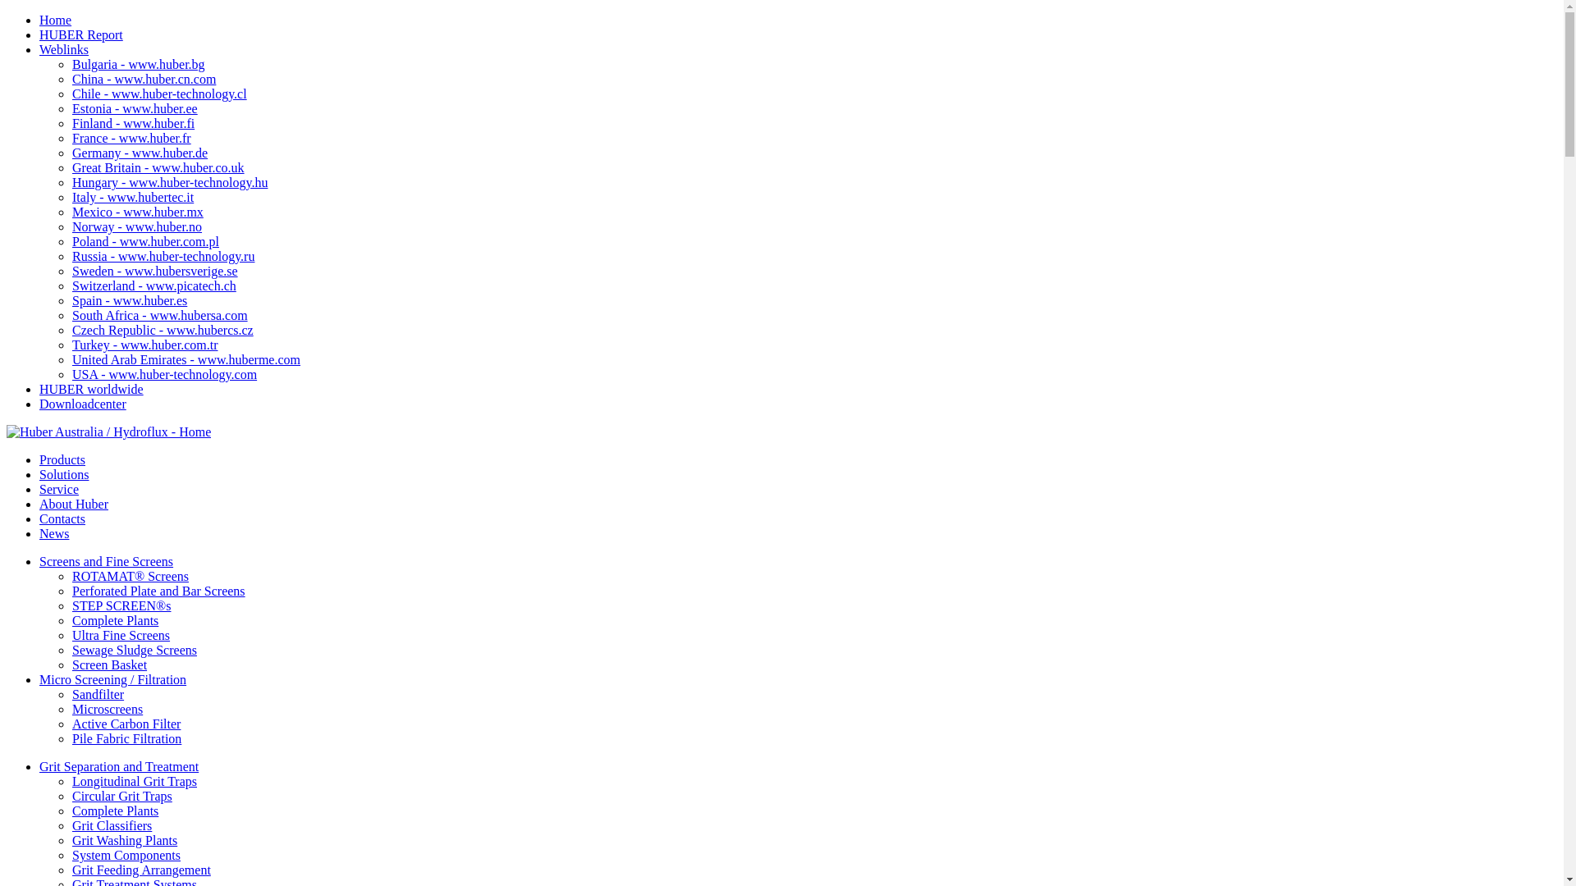 The height and width of the screenshot is (886, 1576). I want to click on Turkey - www.huber.com.tr, so click(144, 345).